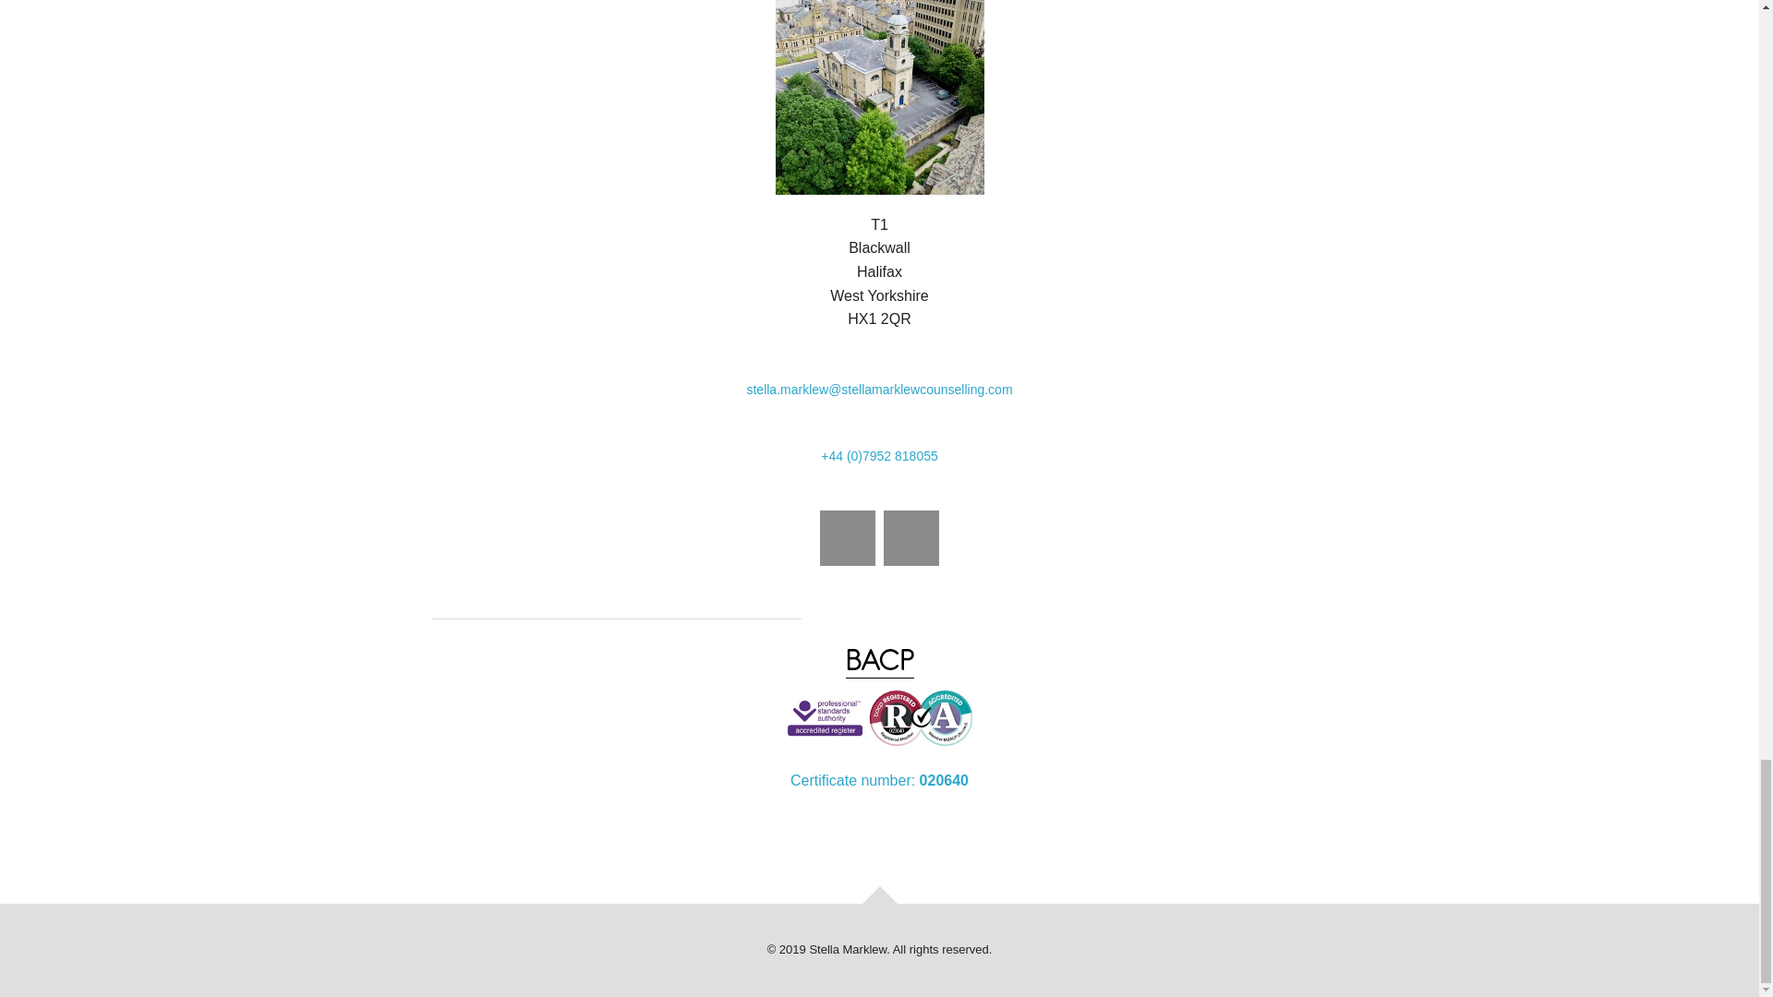  Describe the element at coordinates (848, 537) in the screenshot. I see `LinkedIn` at that location.